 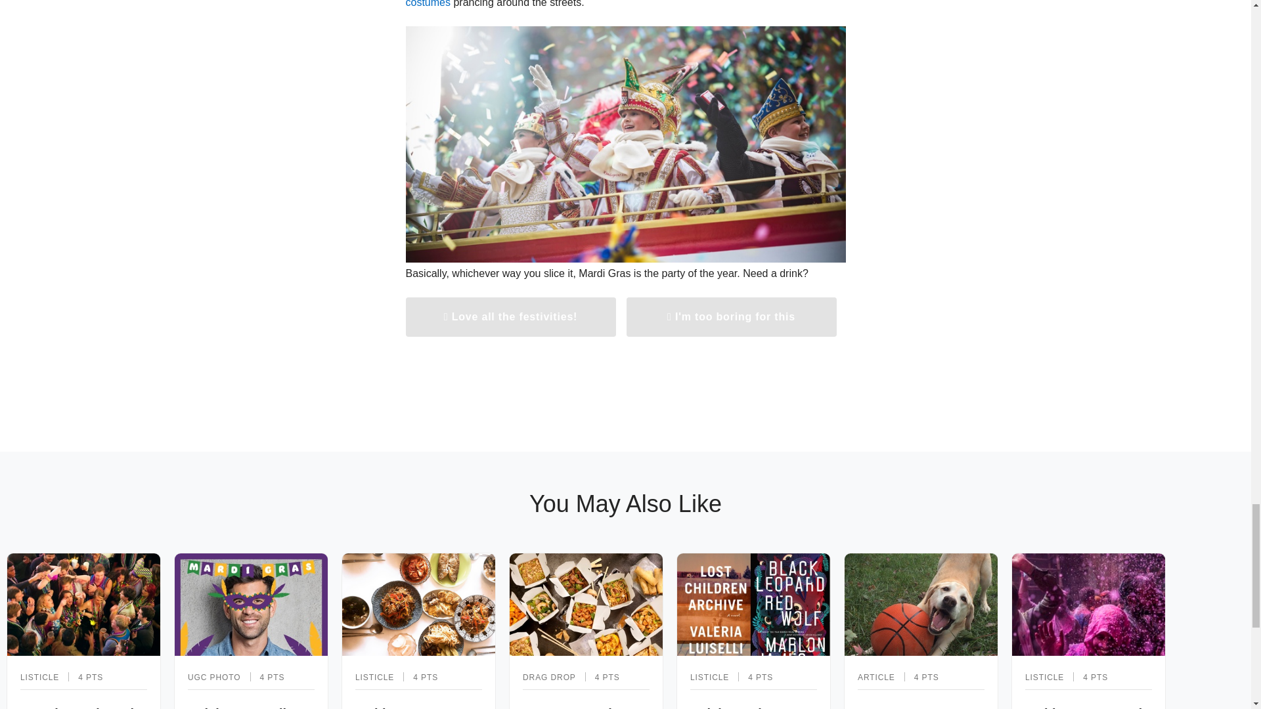 What do you see at coordinates (603, 4) in the screenshot?
I see `a million revelers in costumes` at bounding box center [603, 4].